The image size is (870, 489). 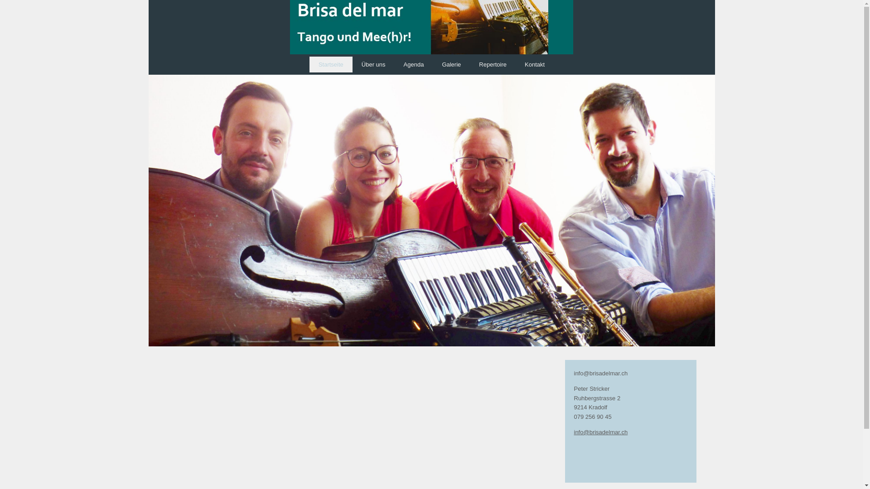 What do you see at coordinates (331, 64) in the screenshot?
I see `Startseite` at bounding box center [331, 64].